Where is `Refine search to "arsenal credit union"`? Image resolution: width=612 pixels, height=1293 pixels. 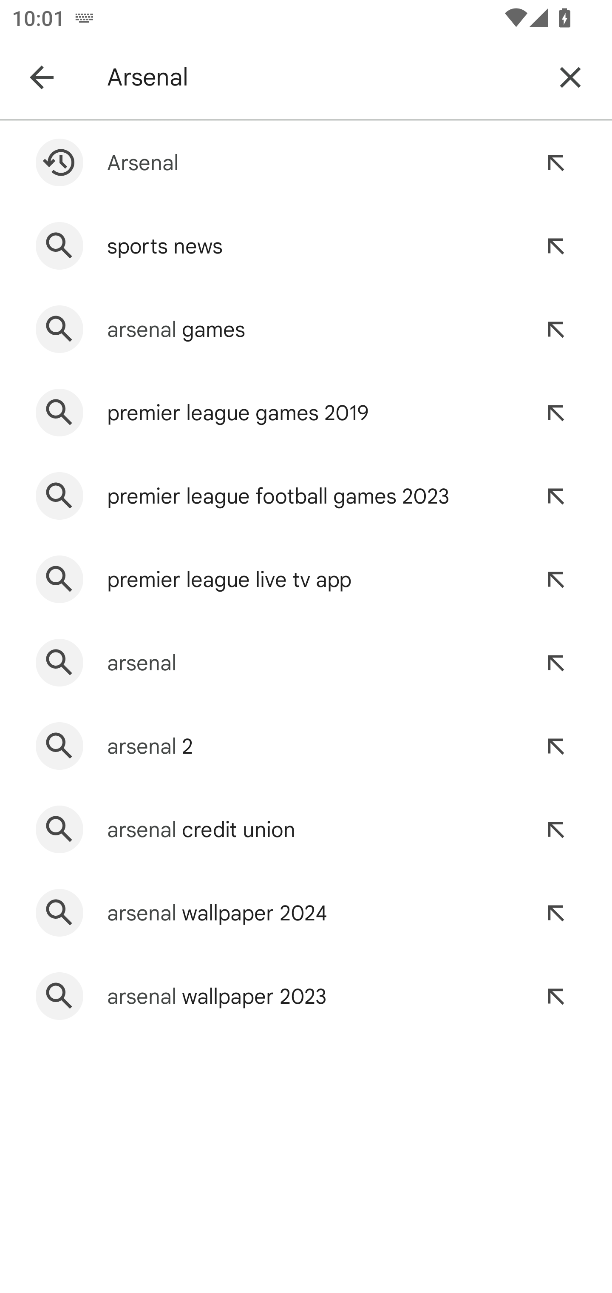
Refine search to "arsenal credit union" is located at coordinates (555, 829).